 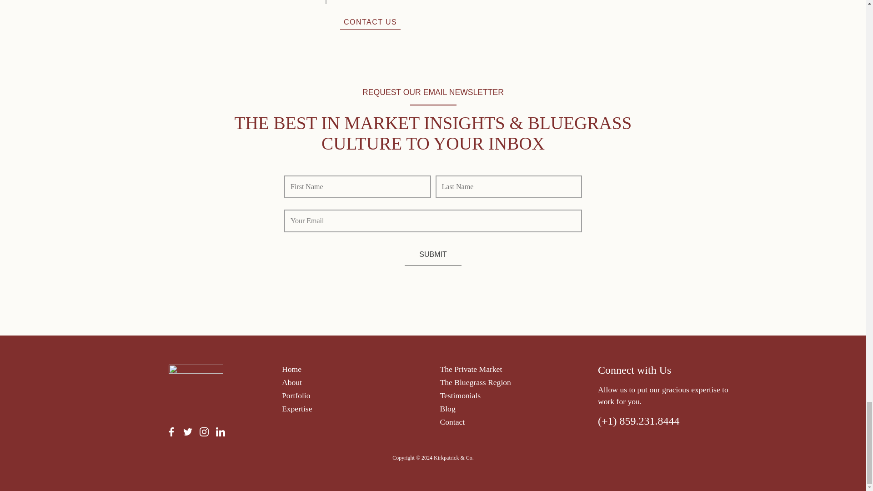 What do you see at coordinates (296, 408) in the screenshot?
I see `Expertise` at bounding box center [296, 408].